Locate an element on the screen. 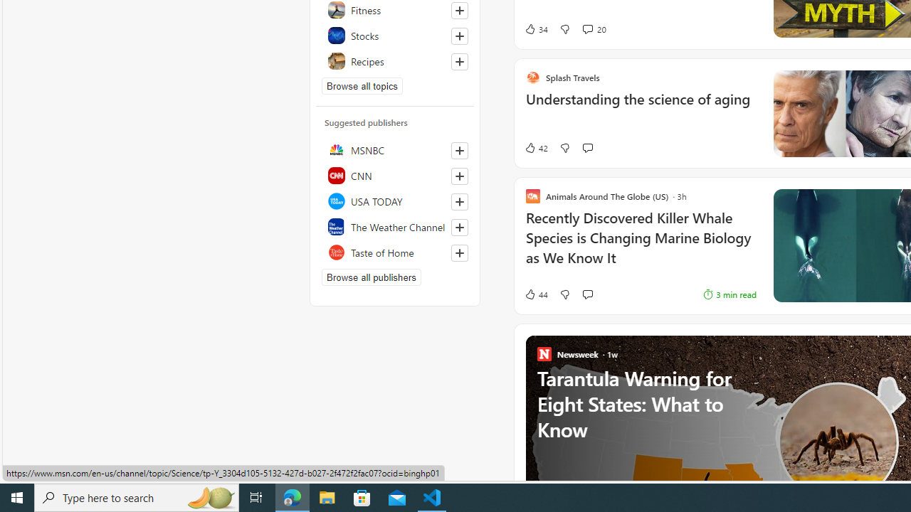 The height and width of the screenshot is (512, 911). Stocks is located at coordinates (395, 36).